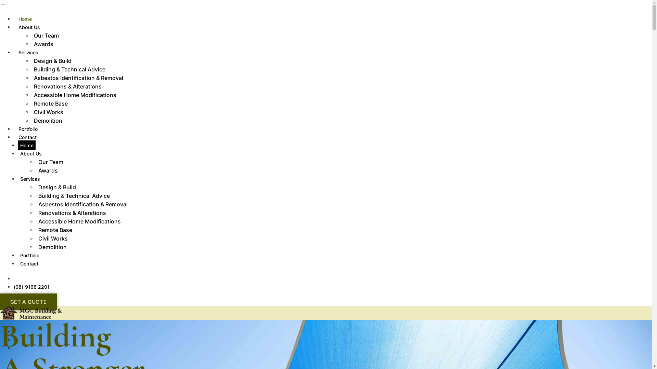 The image size is (657, 369). What do you see at coordinates (27, 146) in the screenshot?
I see `Home` at bounding box center [27, 146].